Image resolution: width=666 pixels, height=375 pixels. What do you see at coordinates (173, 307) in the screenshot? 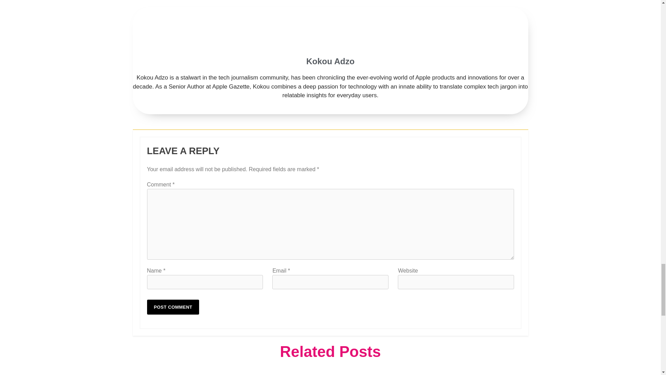
I see `Post Comment` at bounding box center [173, 307].